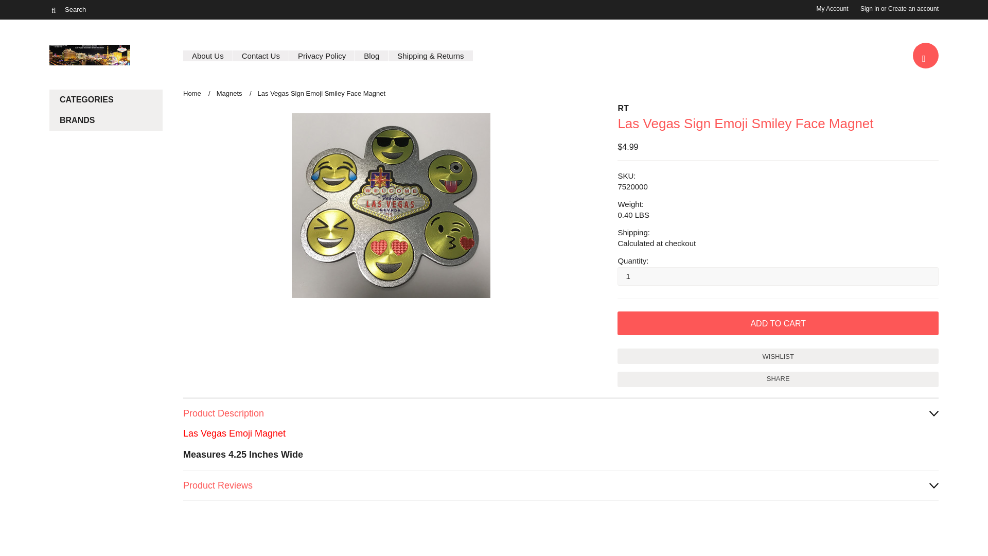  Describe the element at coordinates (391, 205) in the screenshot. I see `Image 1` at that location.